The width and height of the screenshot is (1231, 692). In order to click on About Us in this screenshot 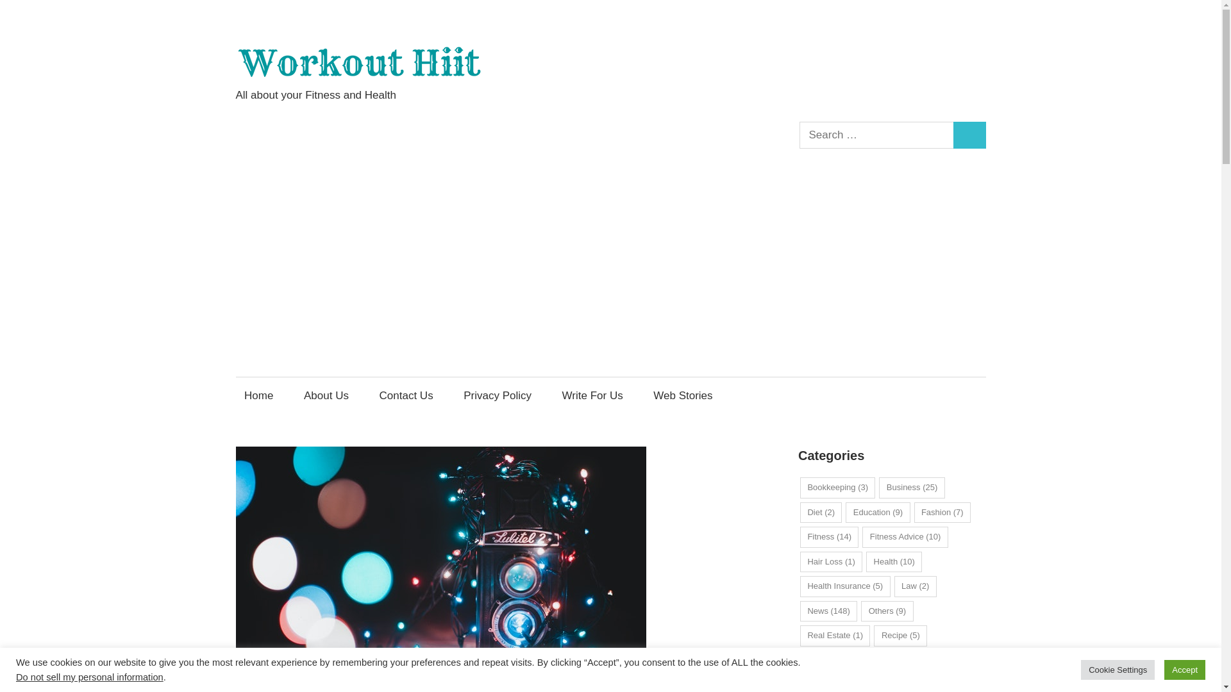, I will do `click(326, 395)`.